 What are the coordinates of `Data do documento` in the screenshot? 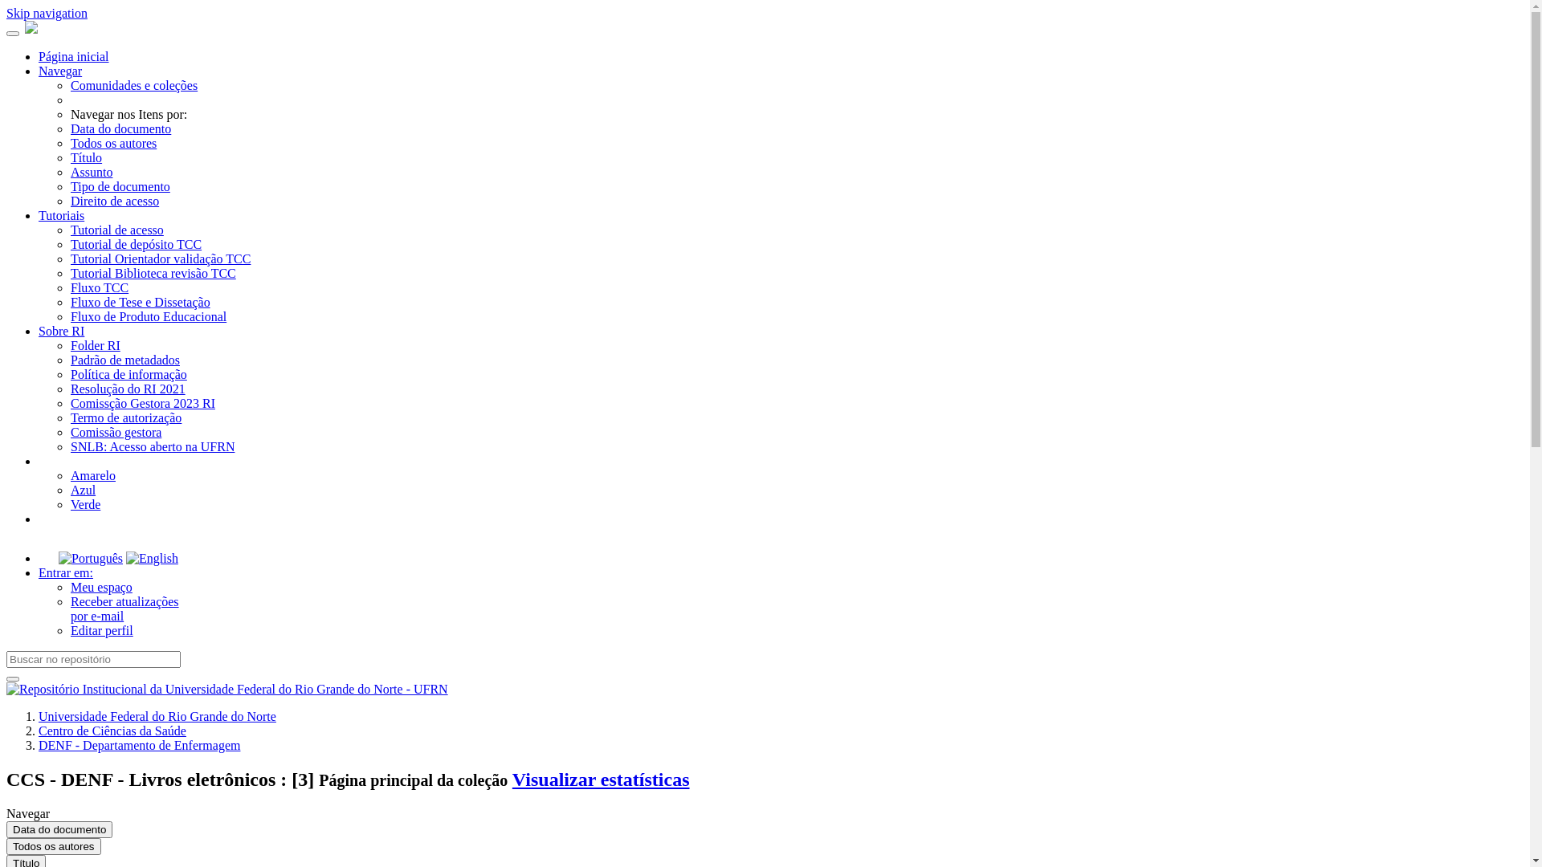 It's located at (120, 128).